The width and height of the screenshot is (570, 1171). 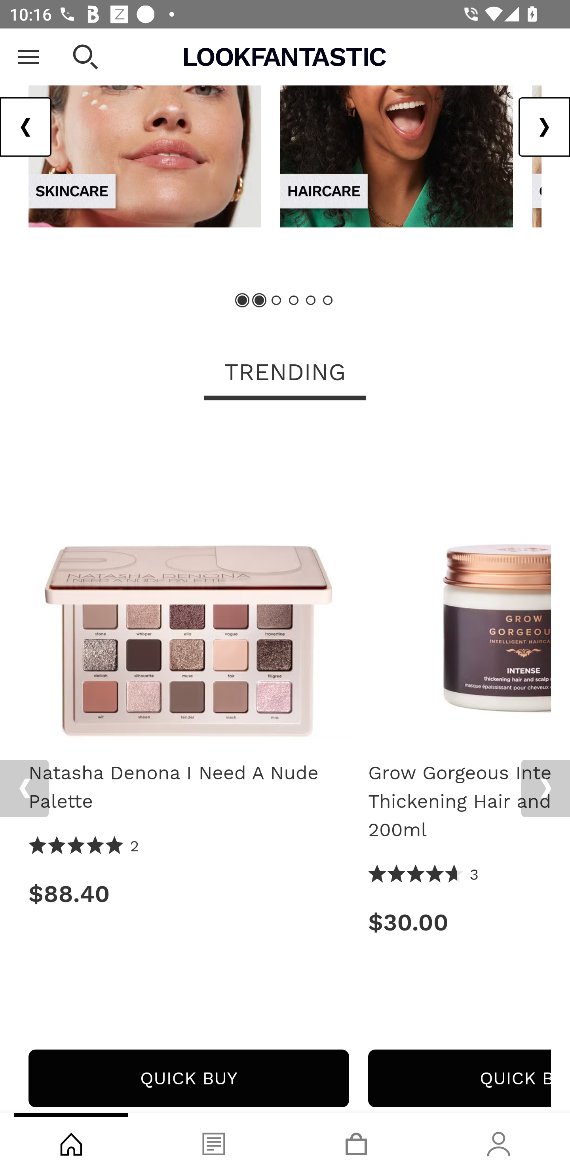 I want to click on Natasha Denona I Need A Nude Palette, so click(x=188, y=585).